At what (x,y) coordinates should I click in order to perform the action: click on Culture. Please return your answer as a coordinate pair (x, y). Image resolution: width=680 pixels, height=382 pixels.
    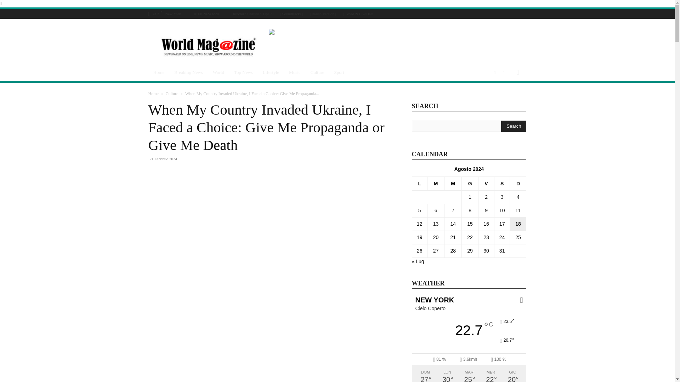
    Looking at the image, I should click on (171, 94).